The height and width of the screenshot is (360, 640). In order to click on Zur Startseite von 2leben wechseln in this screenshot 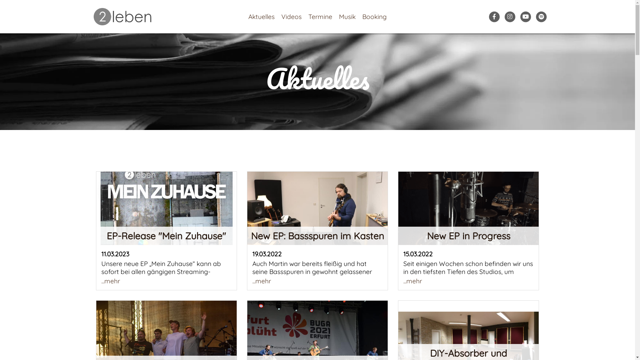, I will do `click(122, 17)`.